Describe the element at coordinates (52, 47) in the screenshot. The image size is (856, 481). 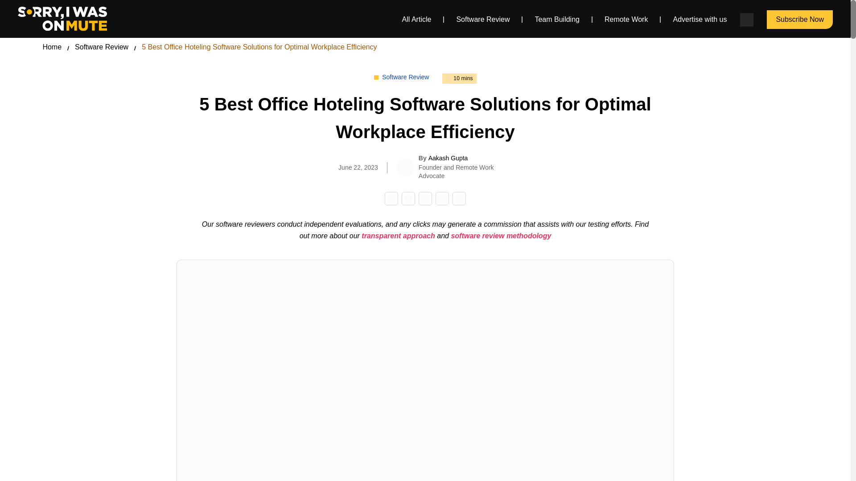
I see `Home` at that location.